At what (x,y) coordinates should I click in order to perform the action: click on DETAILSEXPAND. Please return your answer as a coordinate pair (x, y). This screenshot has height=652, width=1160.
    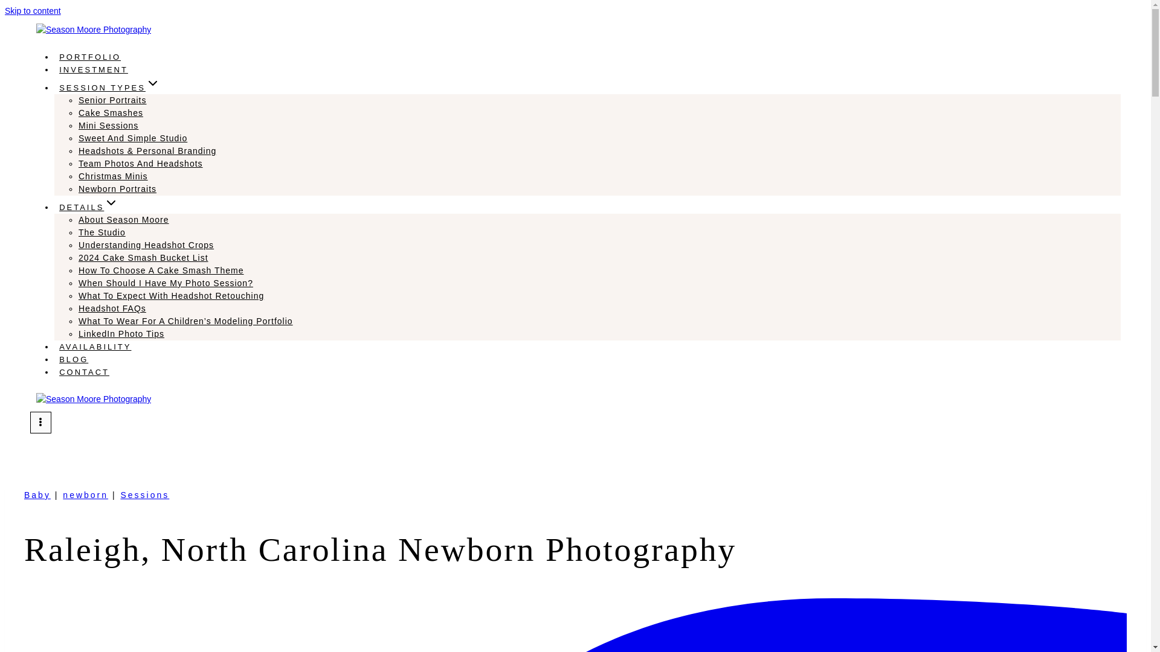
    Looking at the image, I should click on (88, 207).